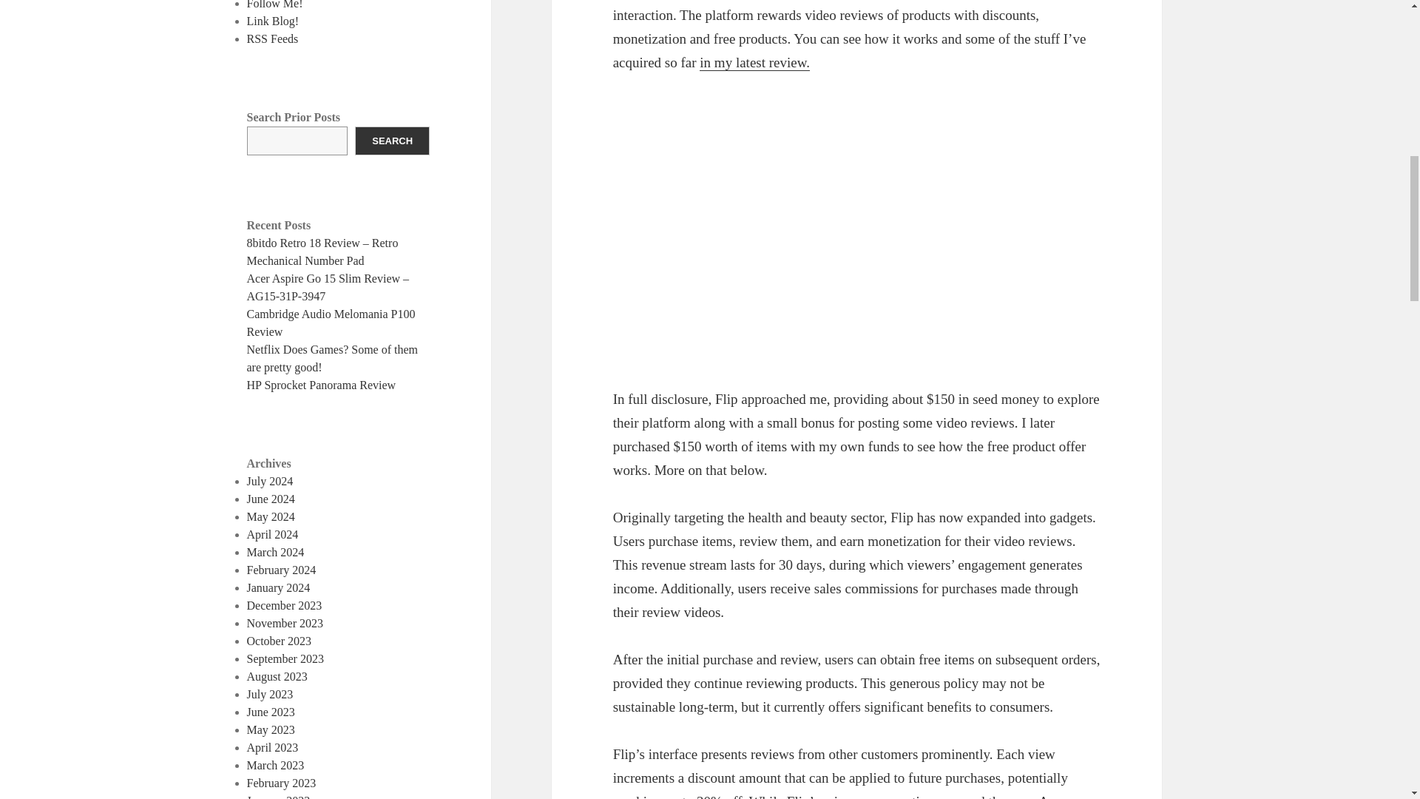 This screenshot has width=1420, height=799. What do you see at coordinates (392, 141) in the screenshot?
I see `SEARCH` at bounding box center [392, 141].